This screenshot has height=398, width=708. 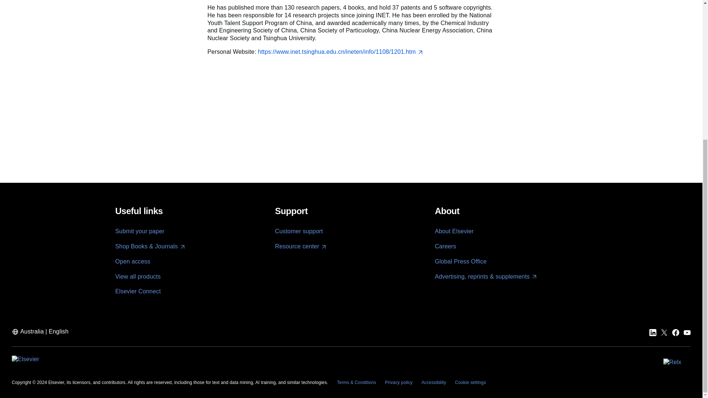 I want to click on Careers, so click(x=445, y=246).